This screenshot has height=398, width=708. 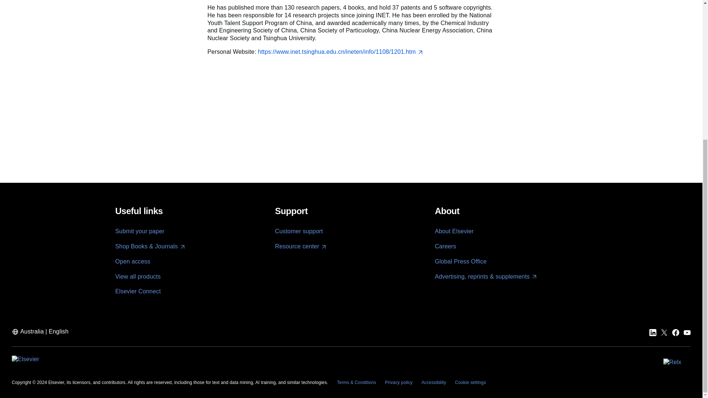 I want to click on Careers, so click(x=445, y=246).